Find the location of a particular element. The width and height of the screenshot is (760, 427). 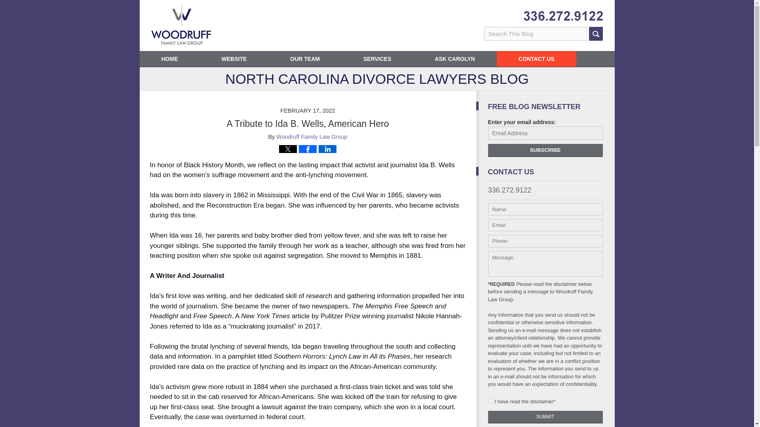

SERVICES is located at coordinates (377, 59).